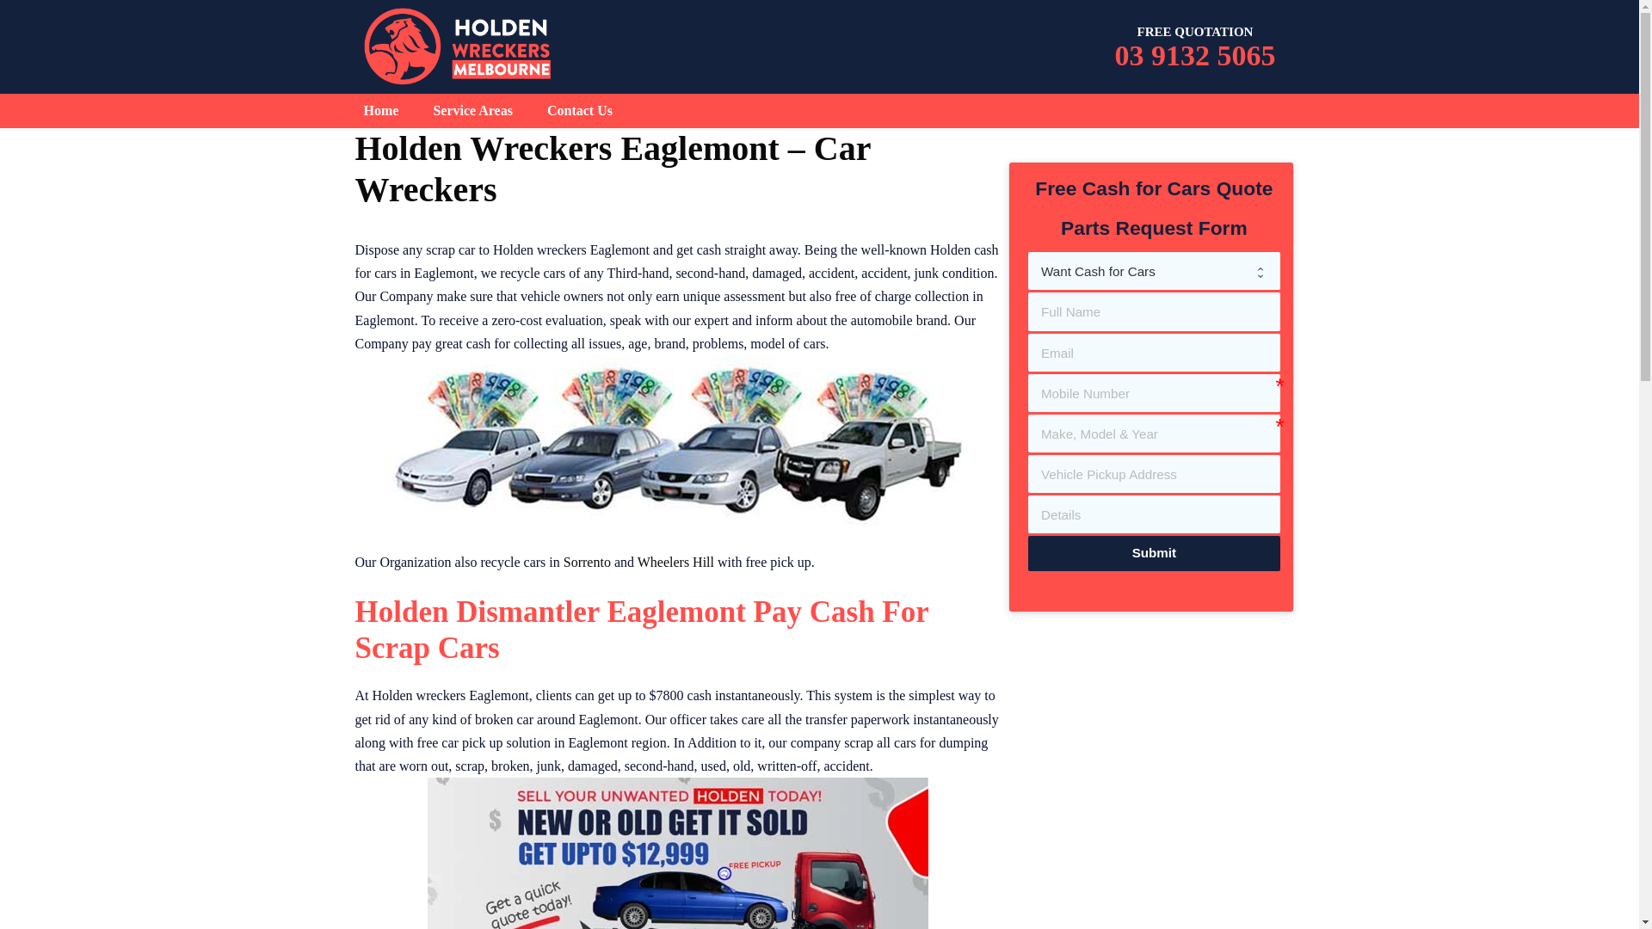 Image resolution: width=1652 pixels, height=929 pixels. I want to click on Holden Wreckers Melbourne, so click(458, 45).